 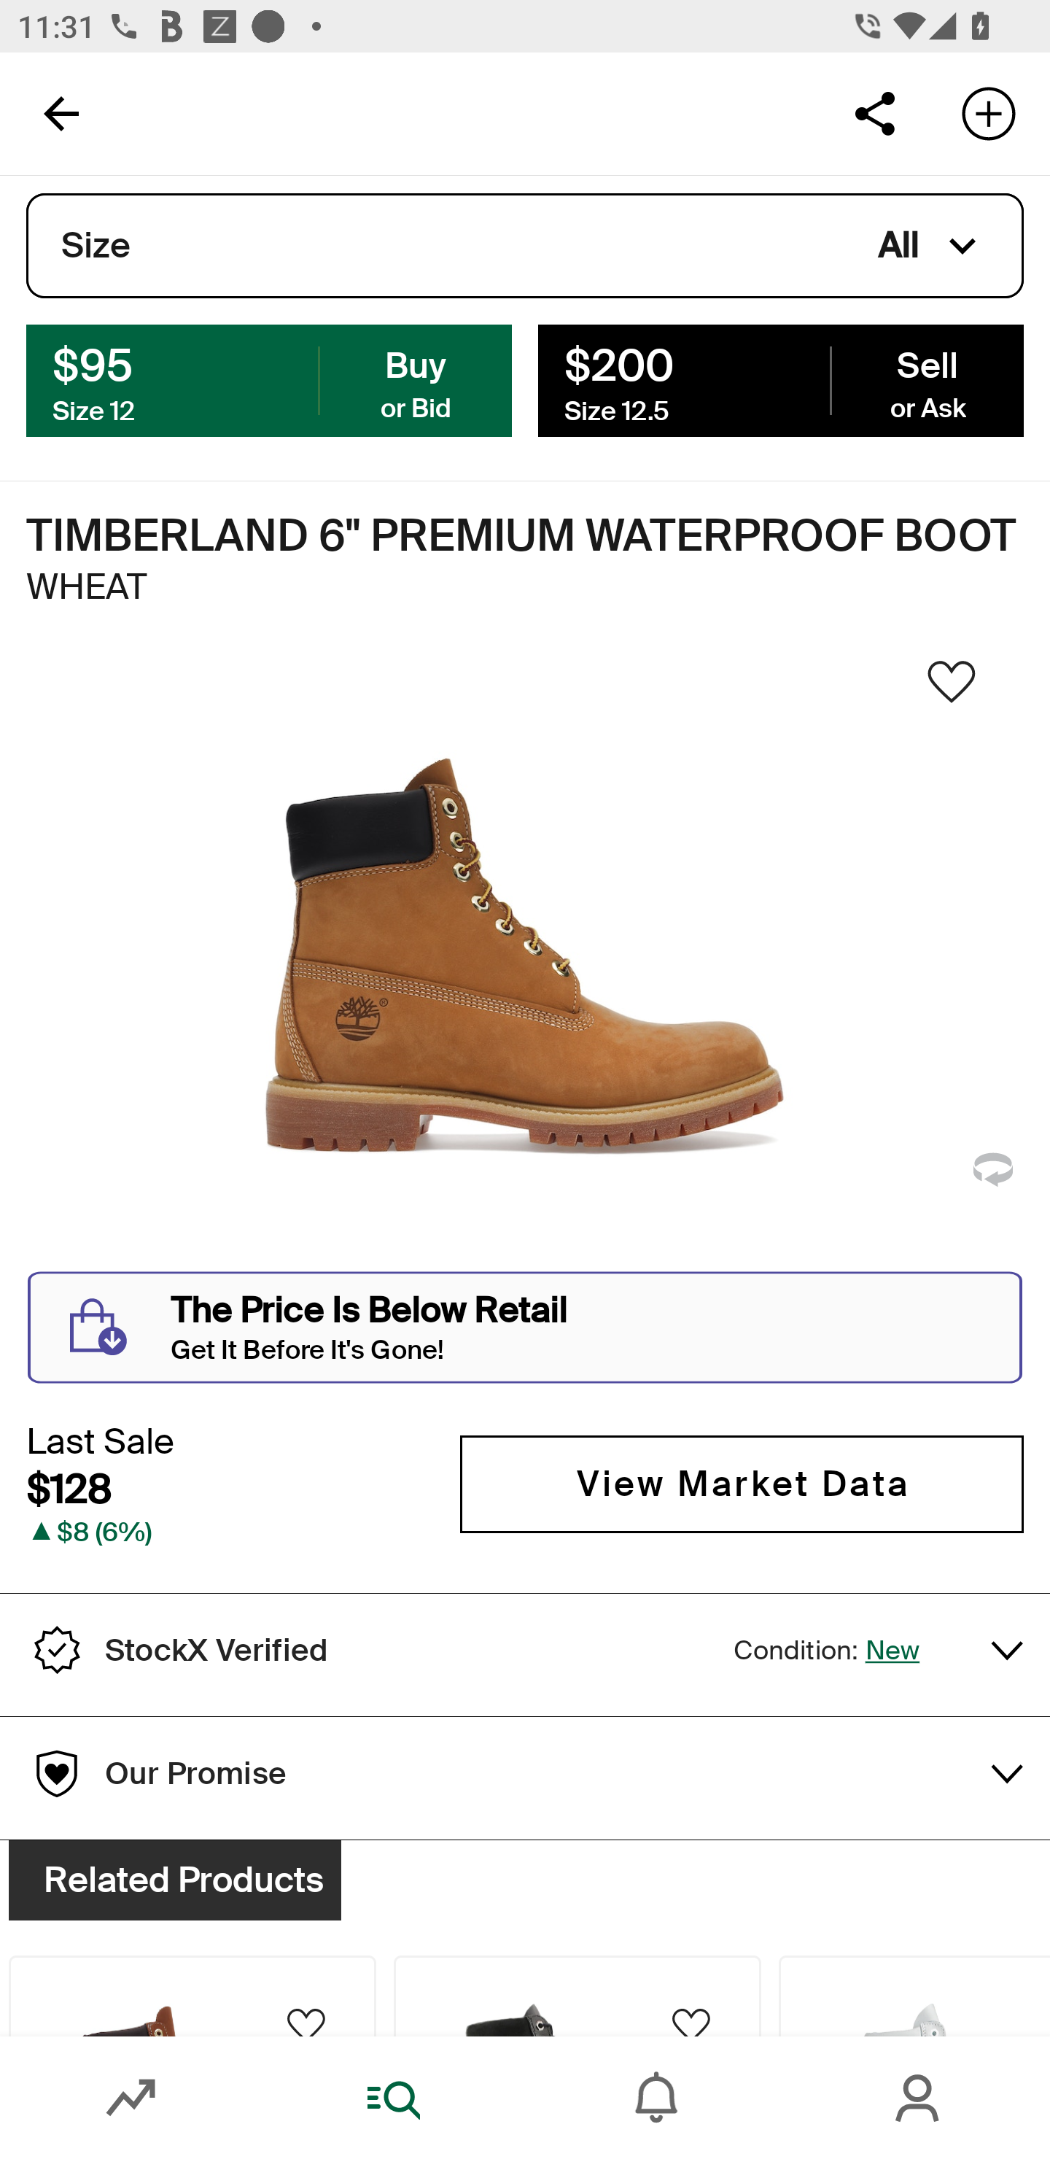 I want to click on View Market Data, so click(x=742, y=1484).